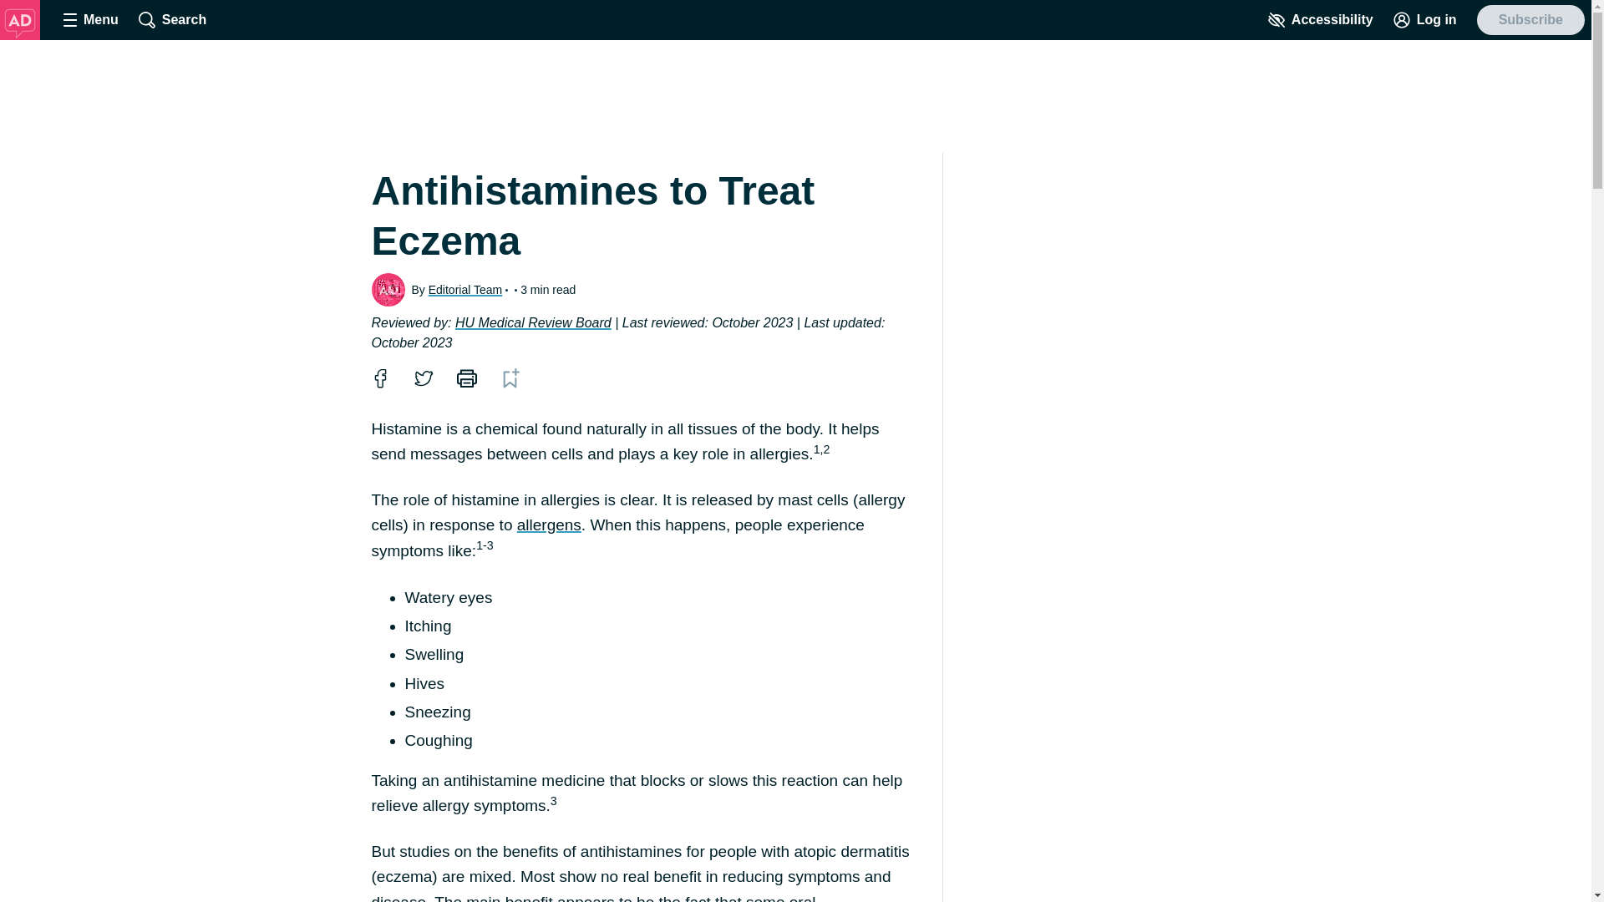 The width and height of the screenshot is (1604, 902). What do you see at coordinates (1425, 20) in the screenshot?
I see `Log in` at bounding box center [1425, 20].